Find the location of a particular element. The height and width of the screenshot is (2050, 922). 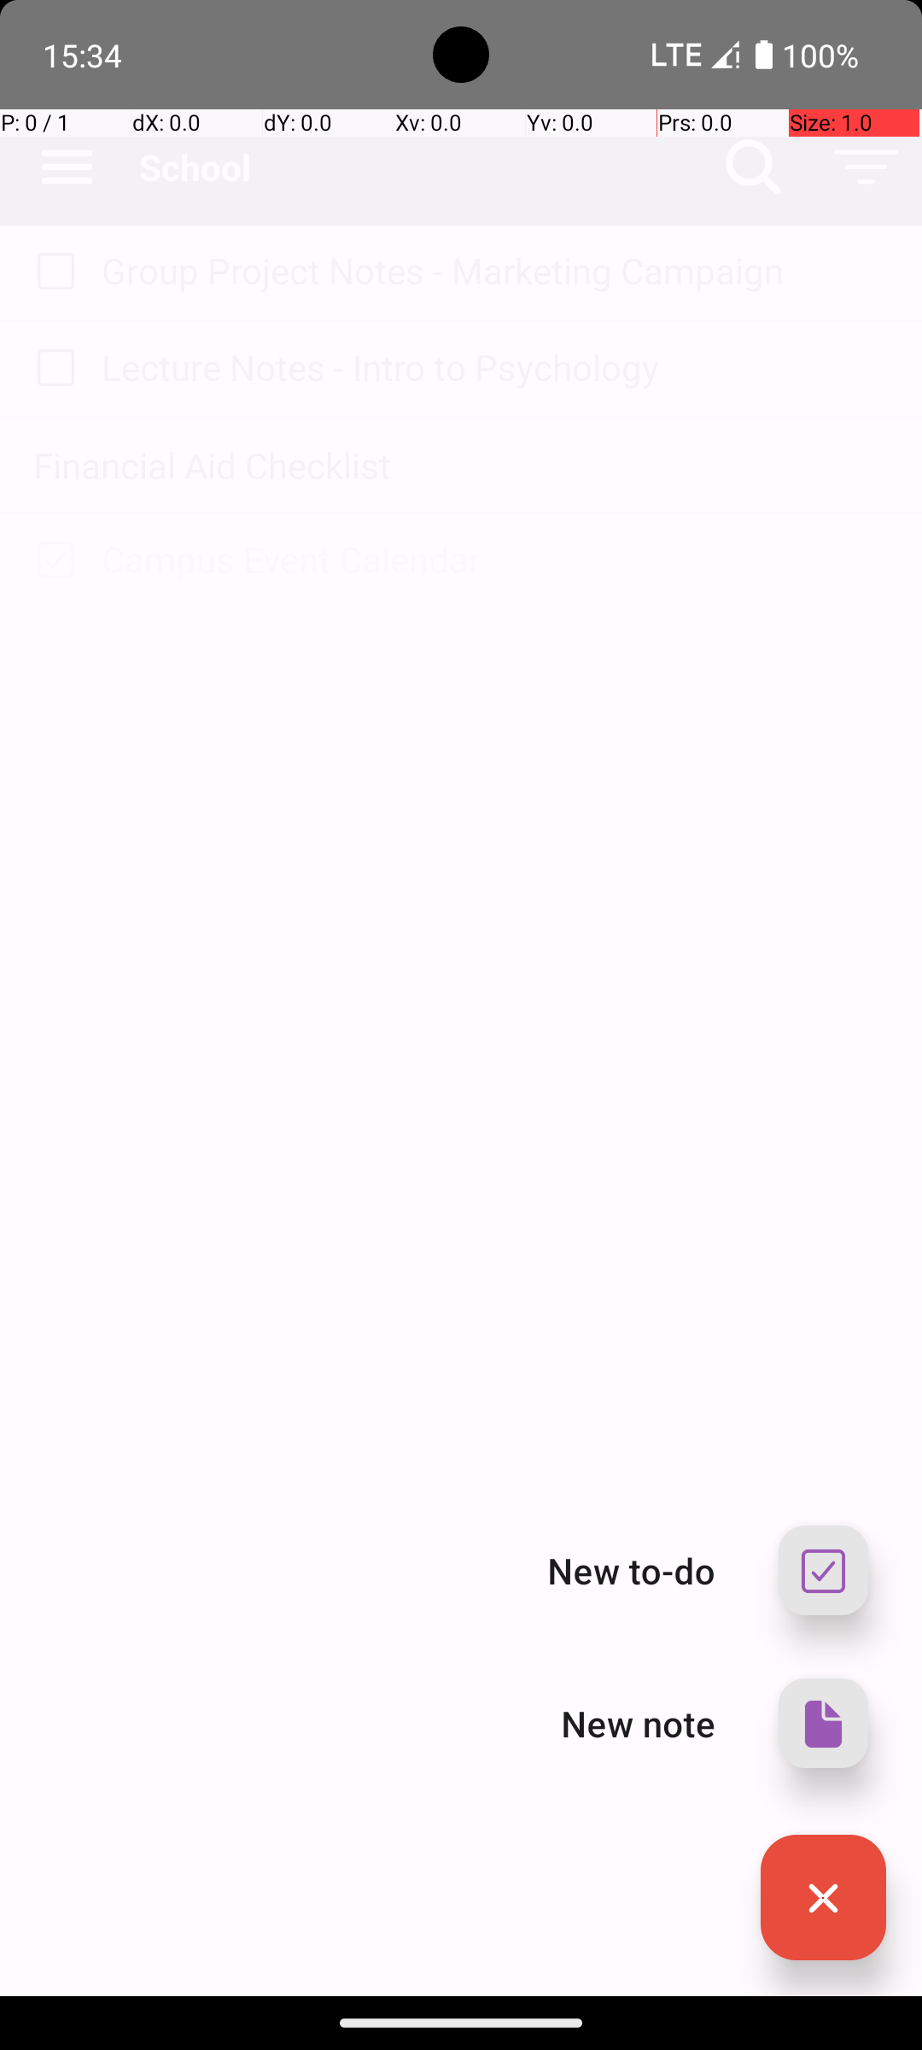

Lecture Notes - Intro to Psychology is located at coordinates (495, 367).